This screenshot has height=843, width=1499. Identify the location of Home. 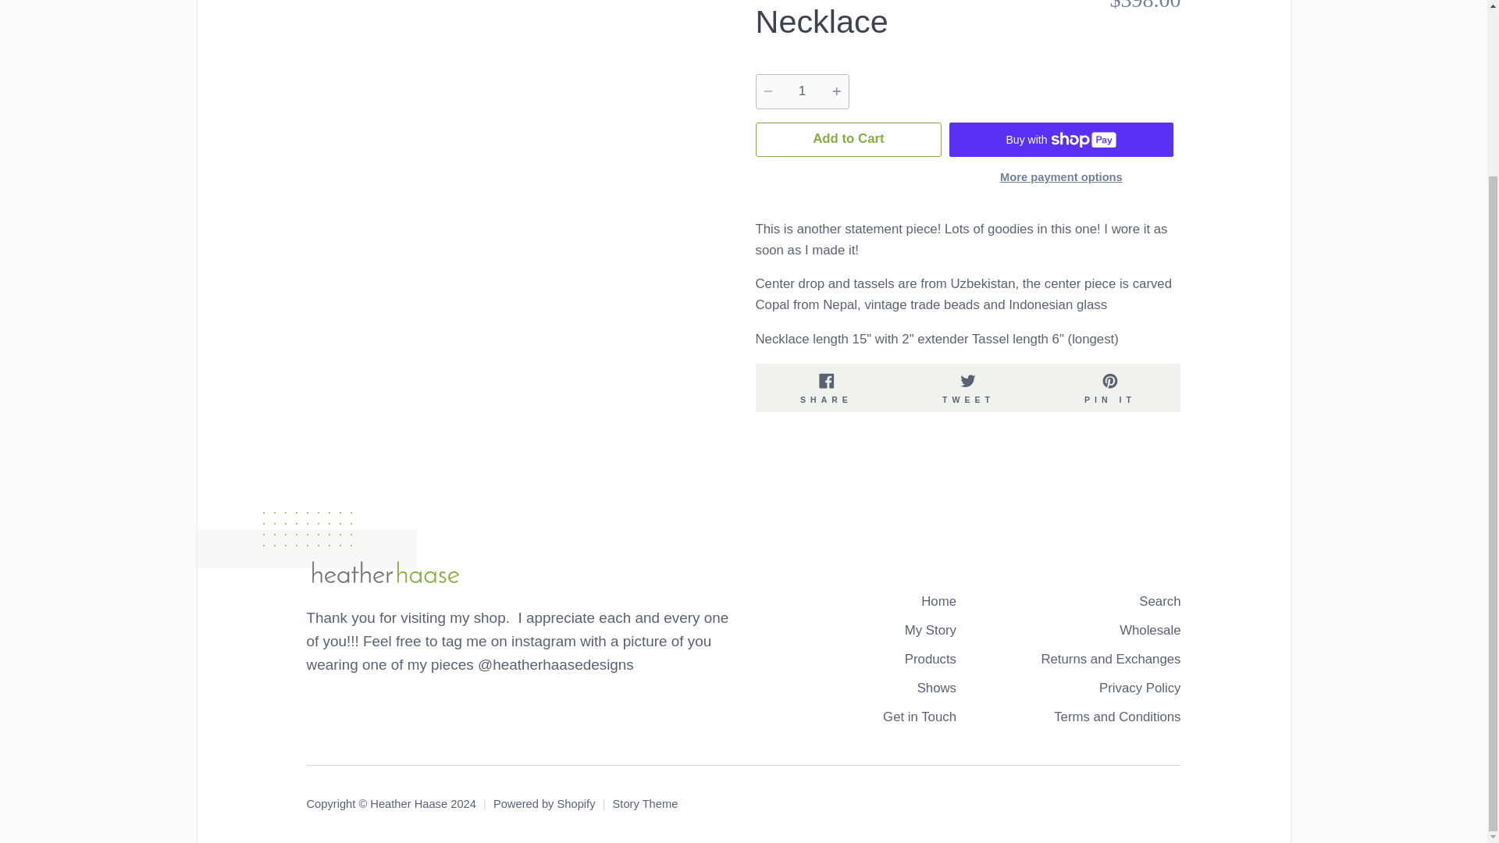
(826, 388).